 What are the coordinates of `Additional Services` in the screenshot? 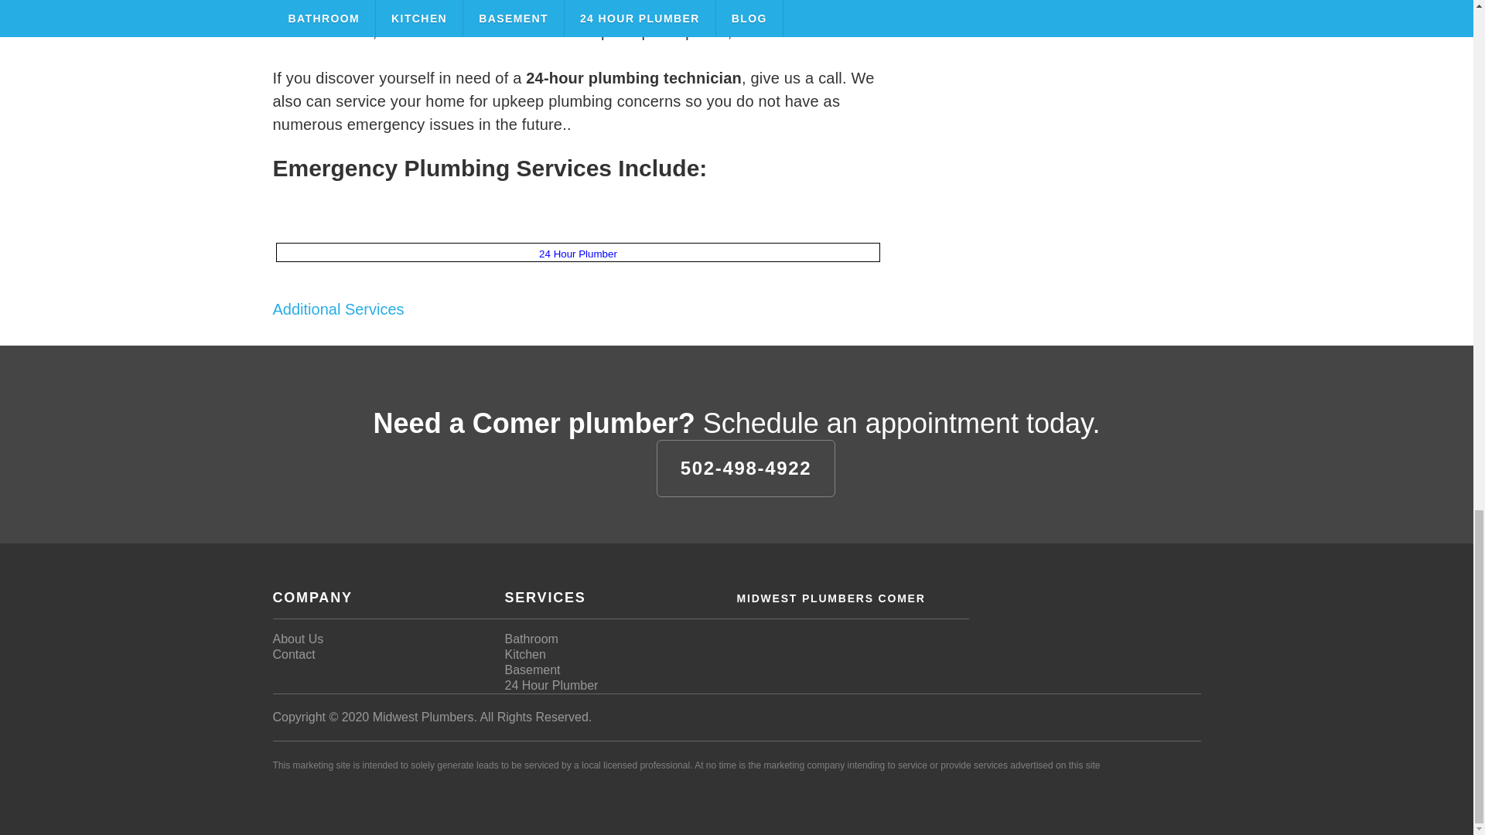 It's located at (337, 309).